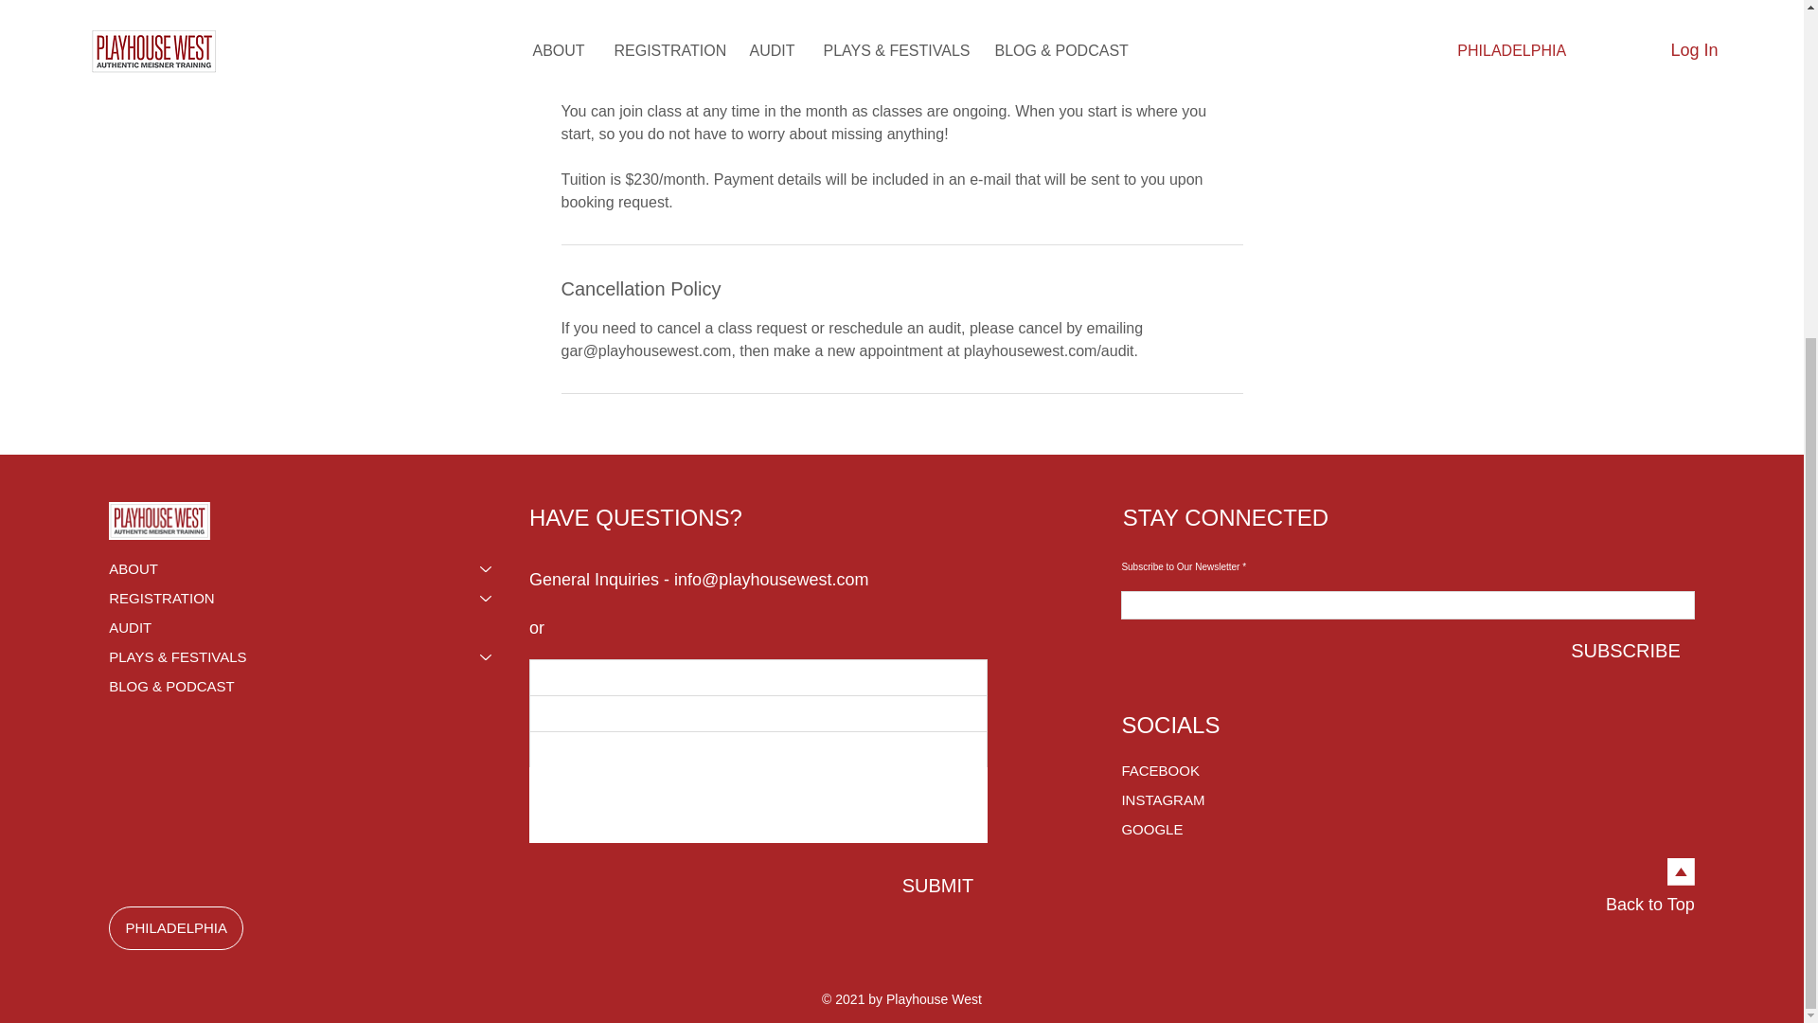 The image size is (1818, 1023). What do you see at coordinates (1187, 799) in the screenshot?
I see `INSTAGRAM` at bounding box center [1187, 799].